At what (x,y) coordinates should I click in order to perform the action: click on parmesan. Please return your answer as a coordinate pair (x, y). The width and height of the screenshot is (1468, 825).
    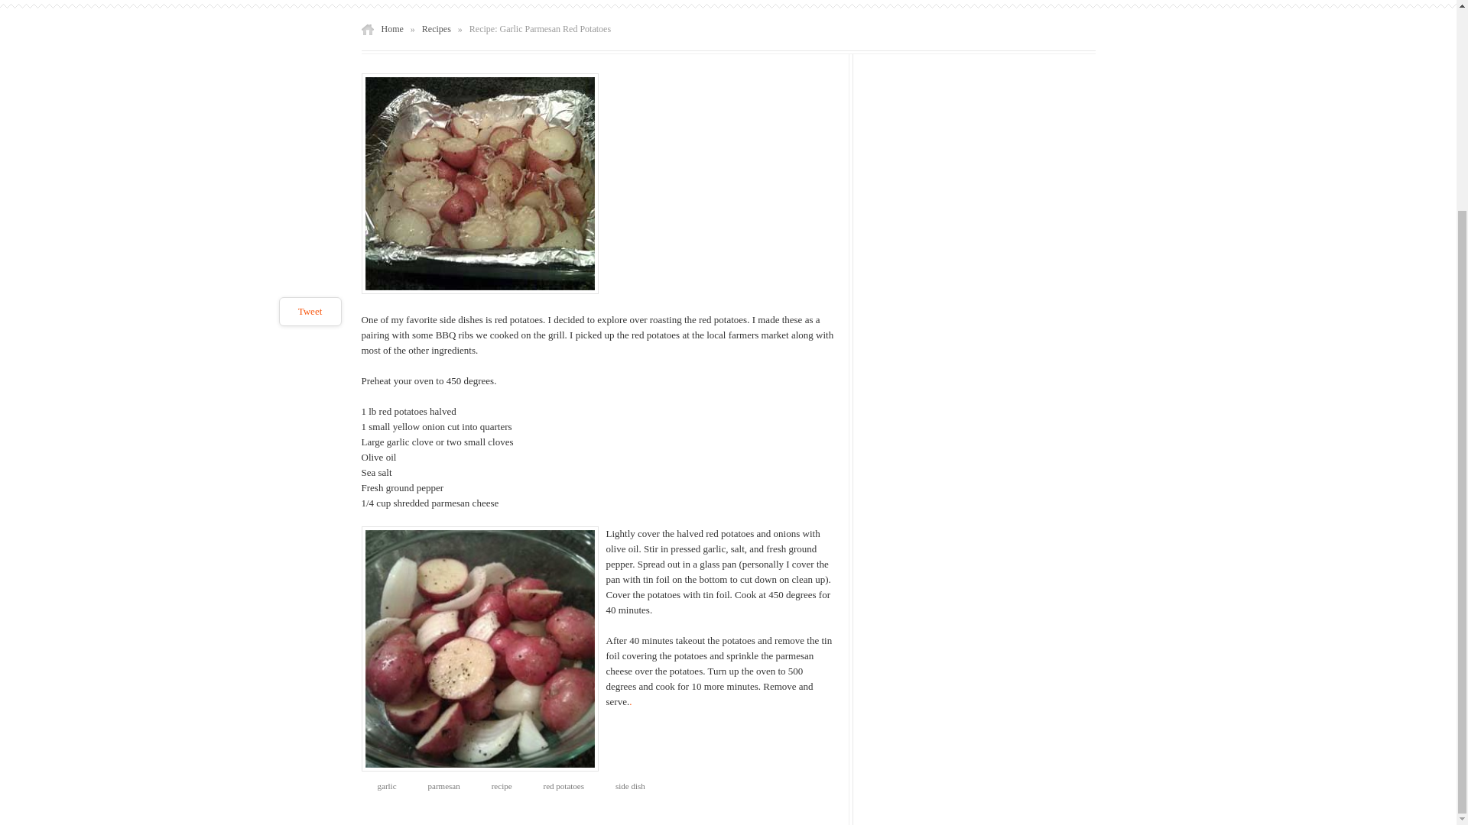
    Looking at the image, I should click on (440, 787).